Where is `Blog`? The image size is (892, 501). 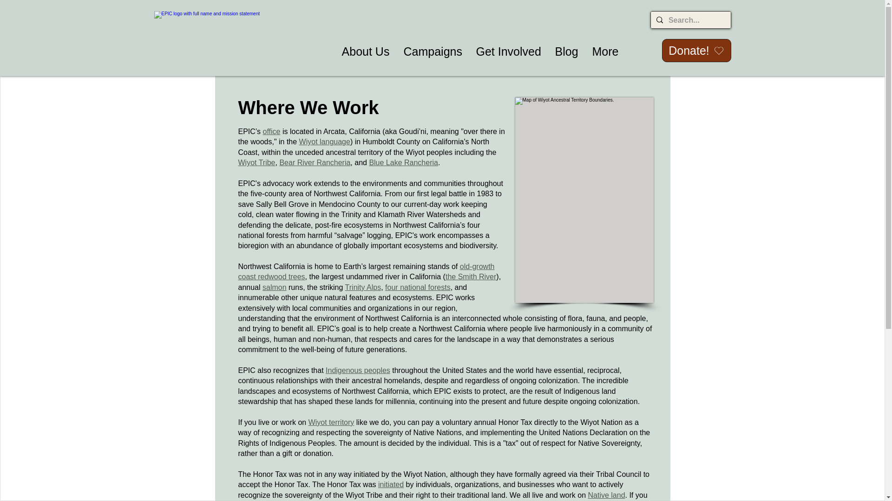 Blog is located at coordinates (567, 52).